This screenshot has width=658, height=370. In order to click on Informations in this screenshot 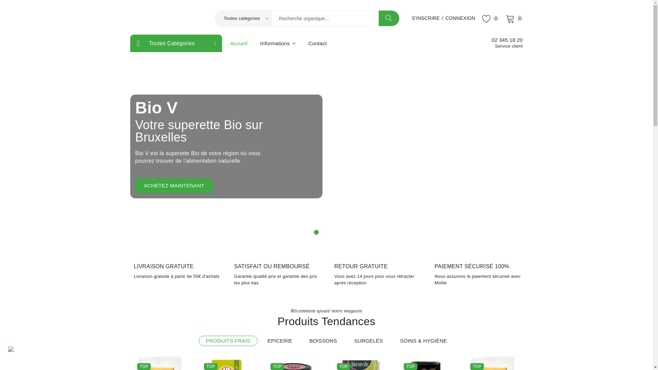, I will do `click(278, 44)`.